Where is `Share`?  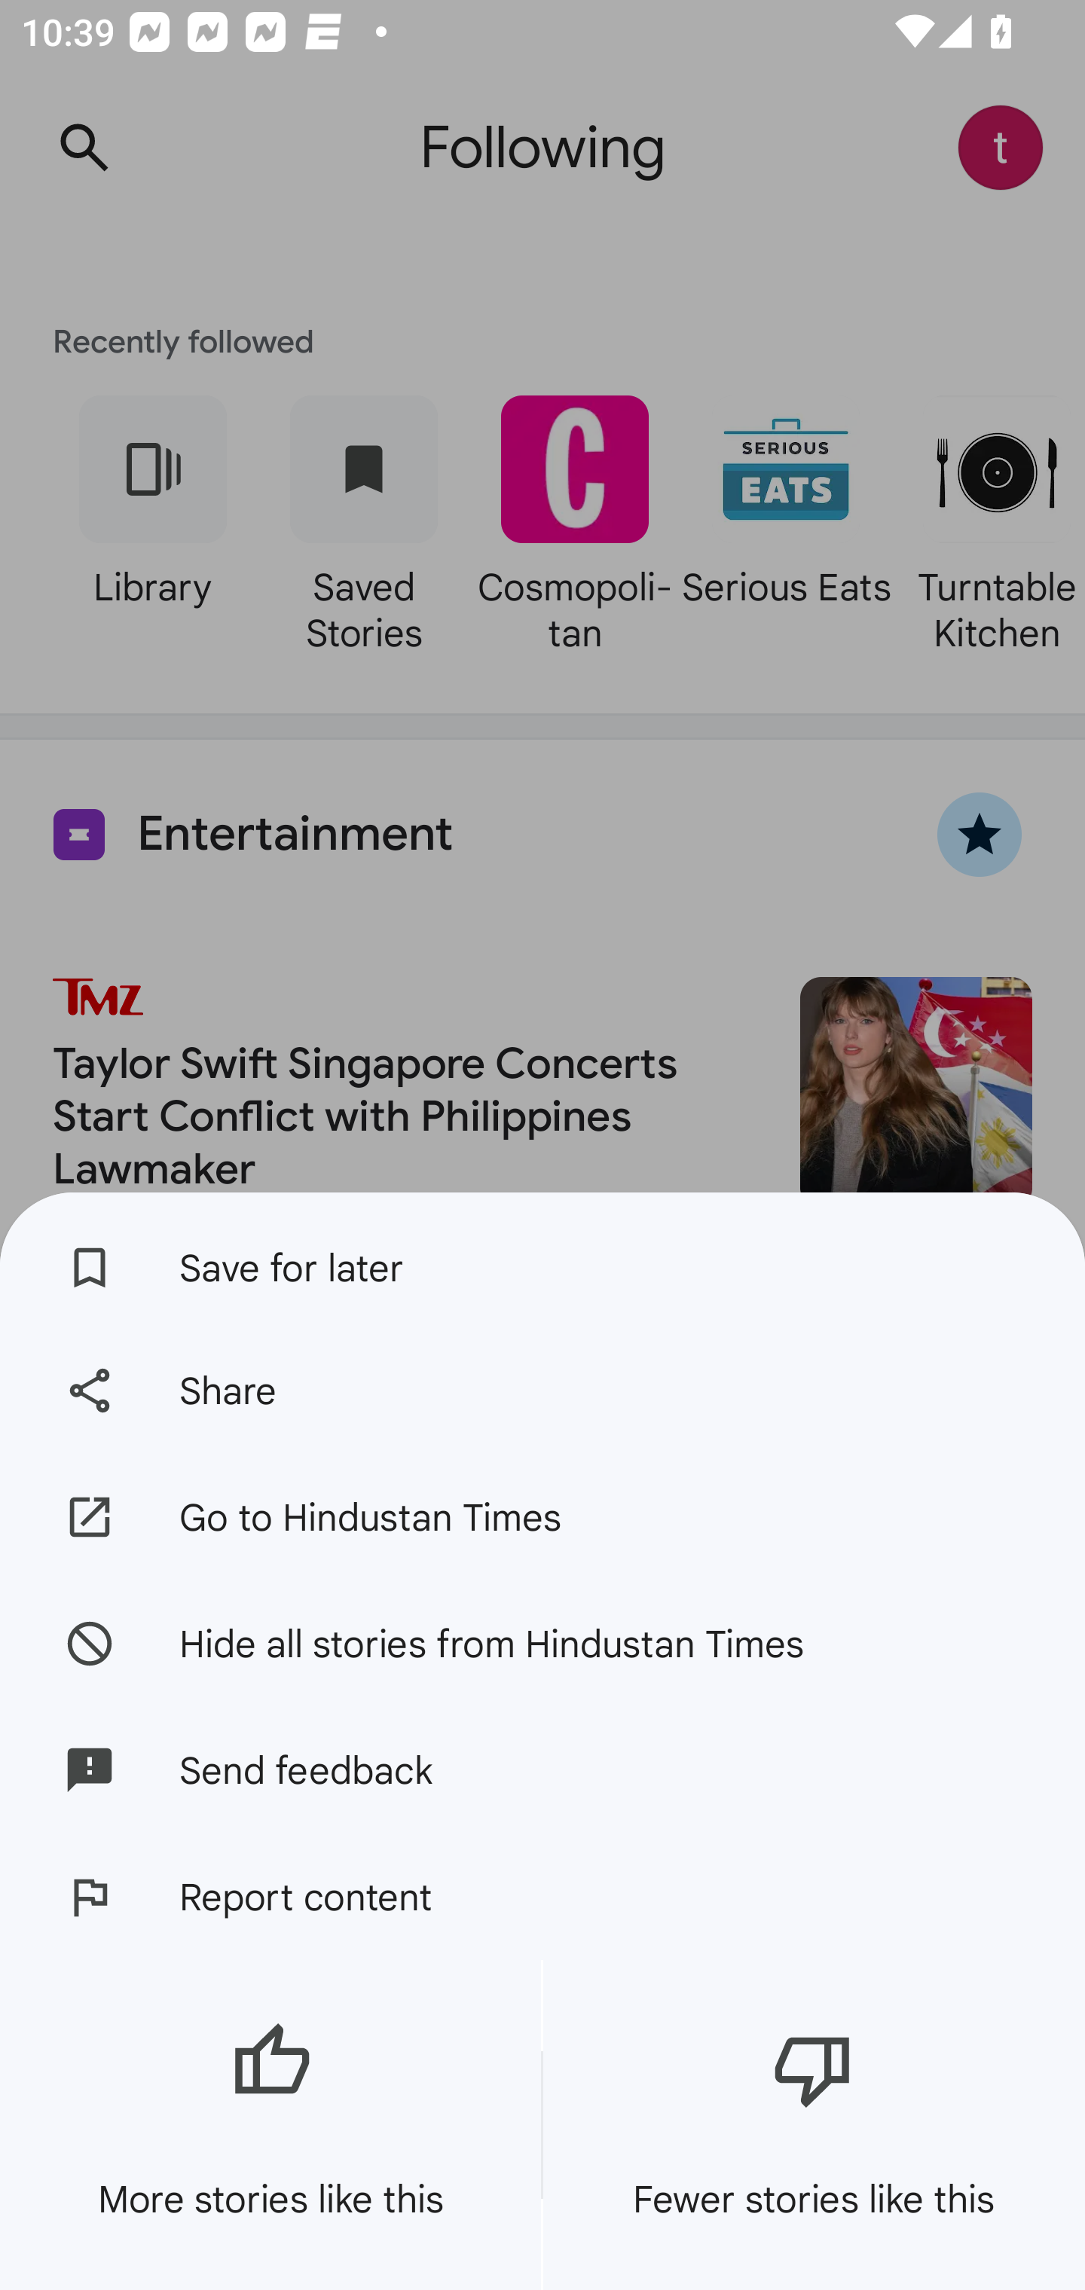
Share is located at coordinates (542, 1391).